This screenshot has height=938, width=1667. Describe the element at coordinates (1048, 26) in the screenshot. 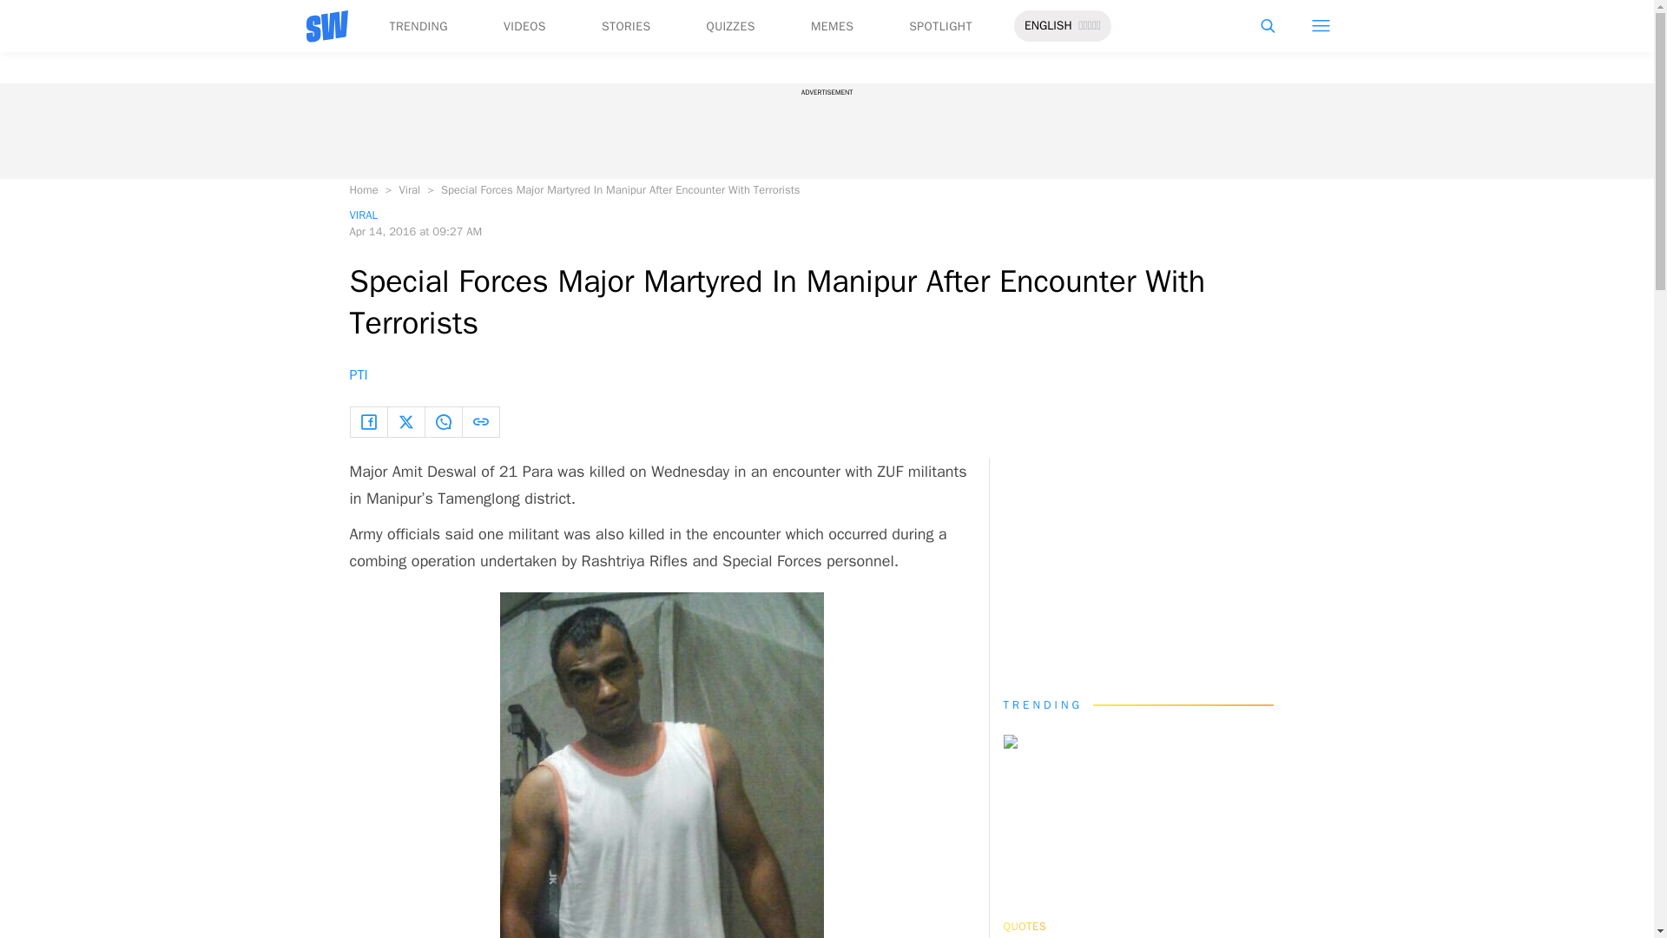

I see `ENGLISH` at that location.